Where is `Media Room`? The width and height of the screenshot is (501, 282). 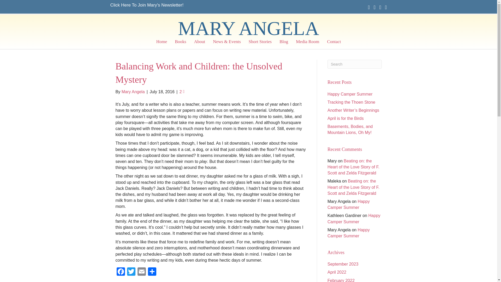
Media Room is located at coordinates (307, 43).